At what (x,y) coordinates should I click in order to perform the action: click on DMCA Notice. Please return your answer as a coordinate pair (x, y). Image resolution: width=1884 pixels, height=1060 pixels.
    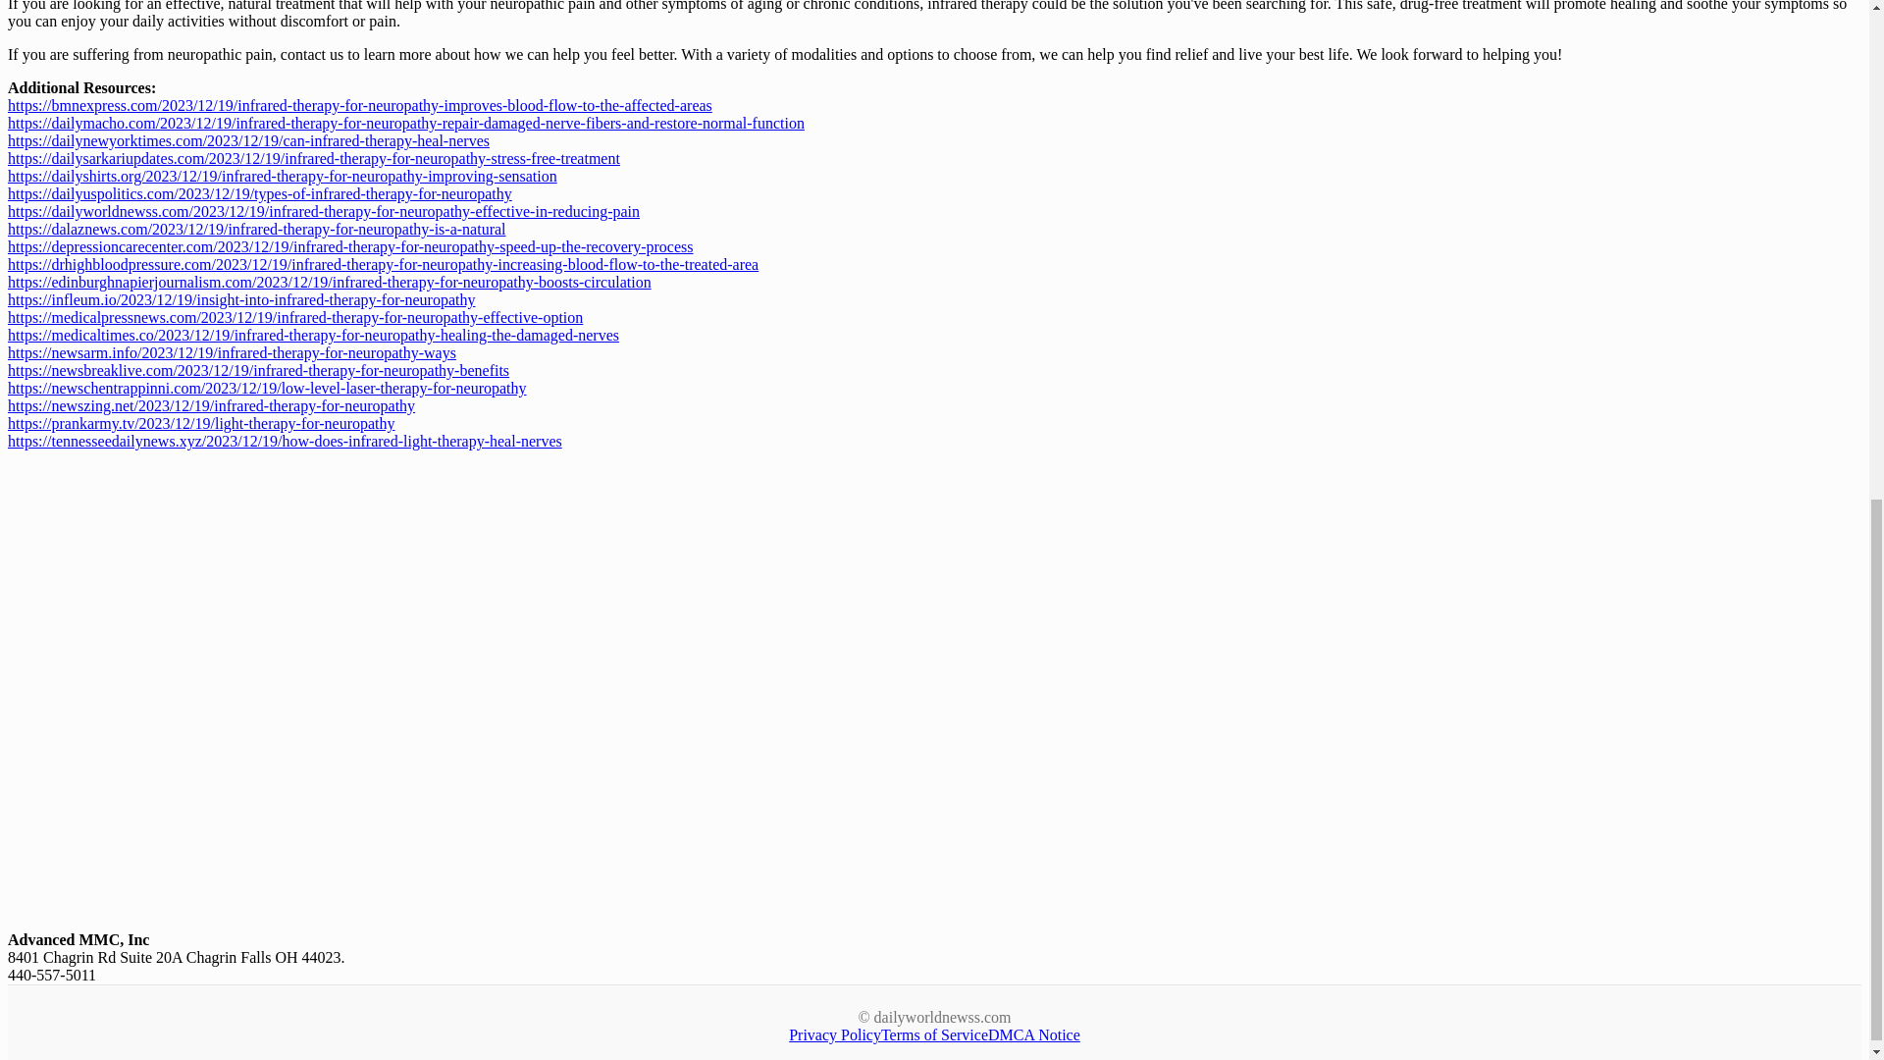
    Looking at the image, I should click on (1033, 1034).